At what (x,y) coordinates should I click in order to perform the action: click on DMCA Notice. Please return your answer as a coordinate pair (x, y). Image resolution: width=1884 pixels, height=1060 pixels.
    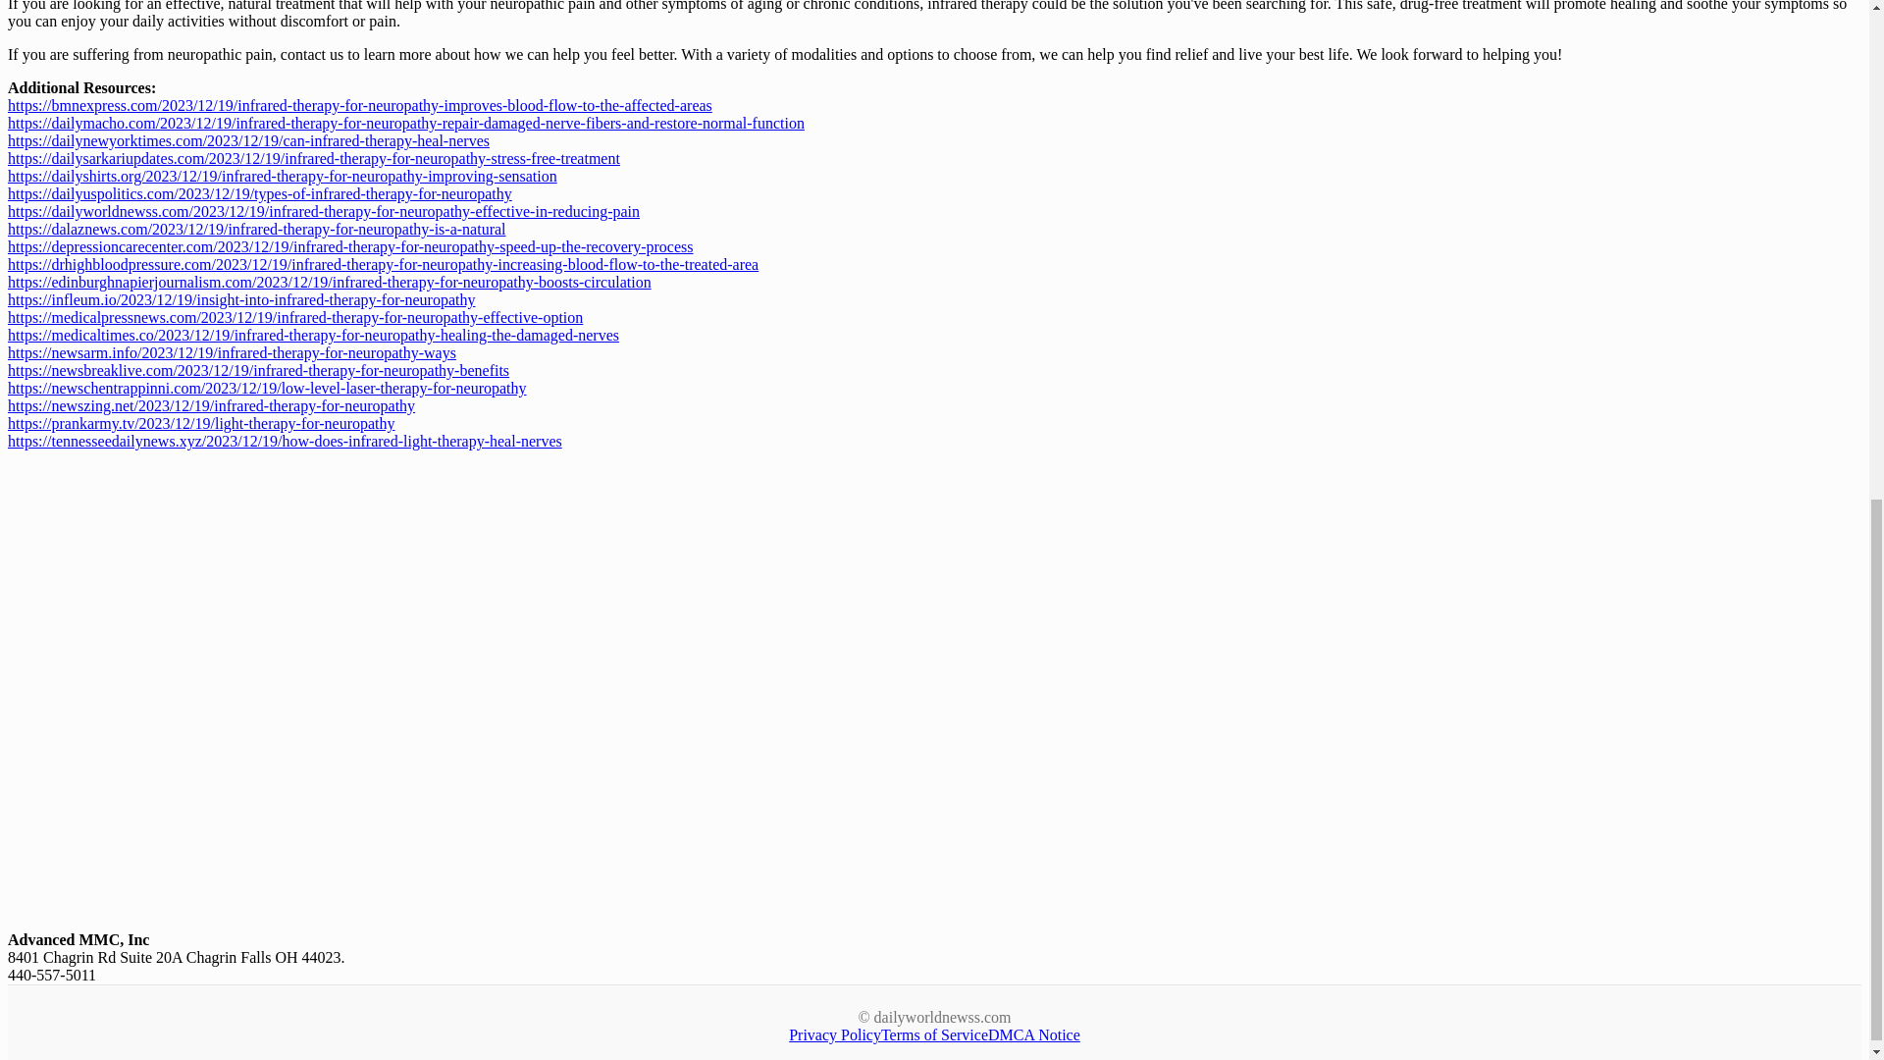
    Looking at the image, I should click on (1033, 1034).